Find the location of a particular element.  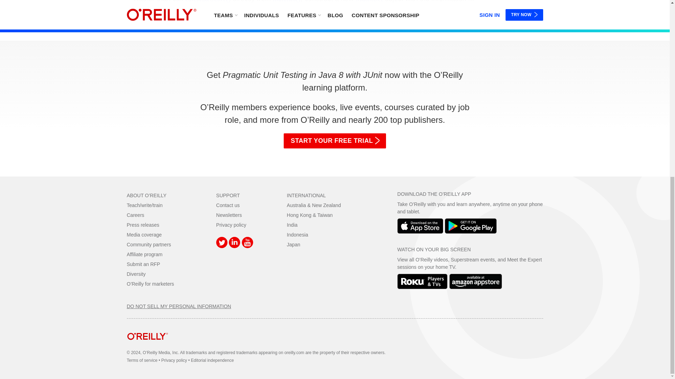

Submit an RFP is located at coordinates (143, 264).